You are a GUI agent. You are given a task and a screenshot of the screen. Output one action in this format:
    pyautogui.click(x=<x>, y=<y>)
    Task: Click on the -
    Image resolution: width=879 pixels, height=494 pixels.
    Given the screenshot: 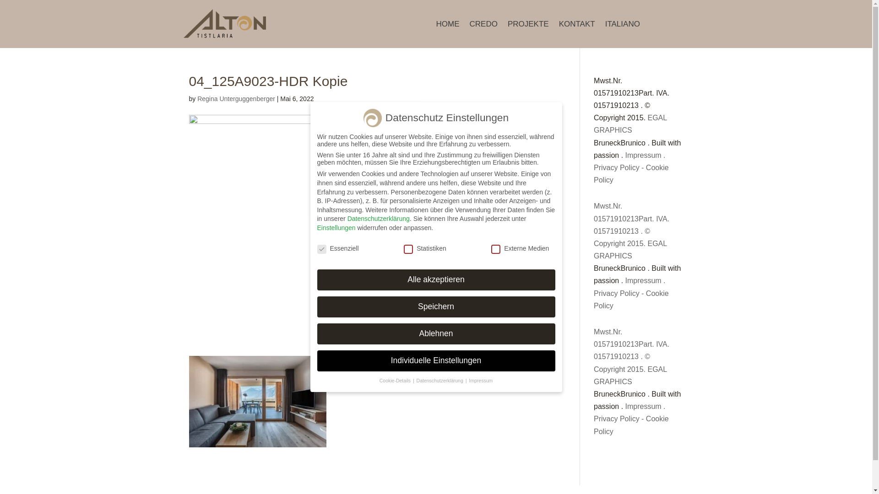 What is the action you would take?
    pyautogui.click(x=643, y=419)
    